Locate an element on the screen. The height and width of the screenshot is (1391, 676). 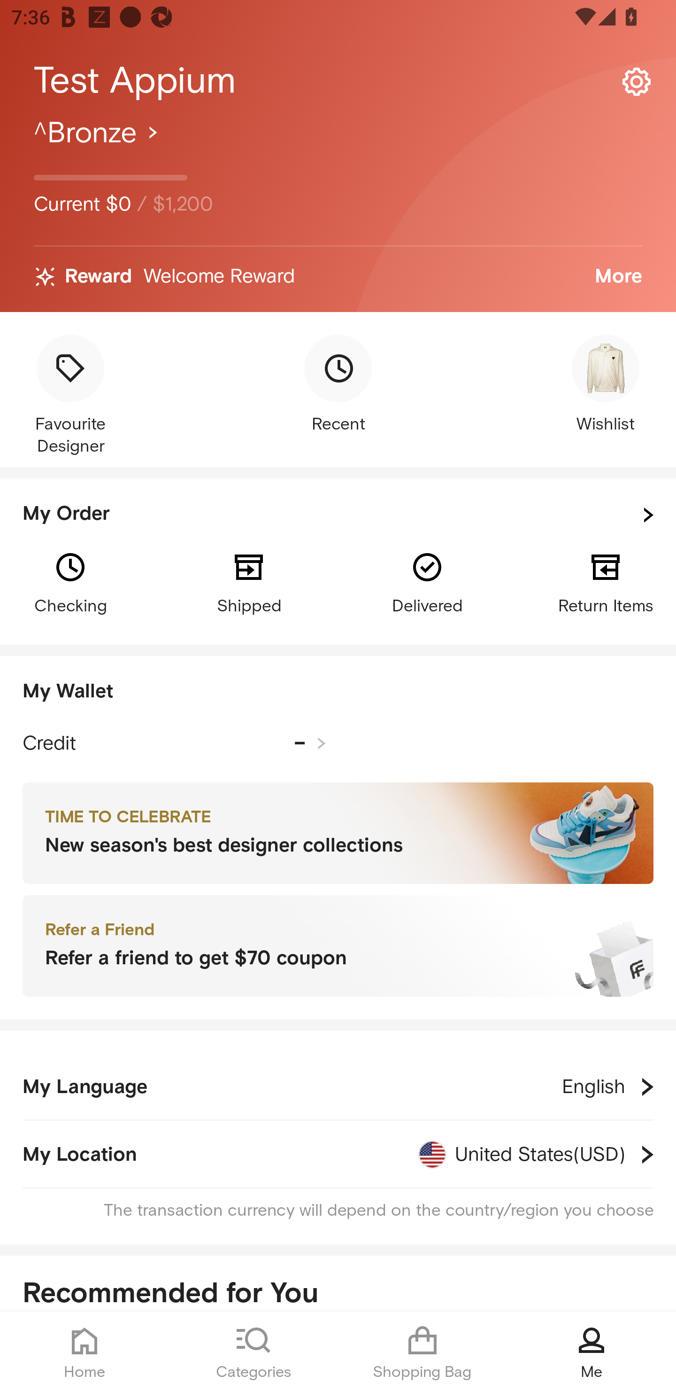
My Wallet is located at coordinates (338, 692).